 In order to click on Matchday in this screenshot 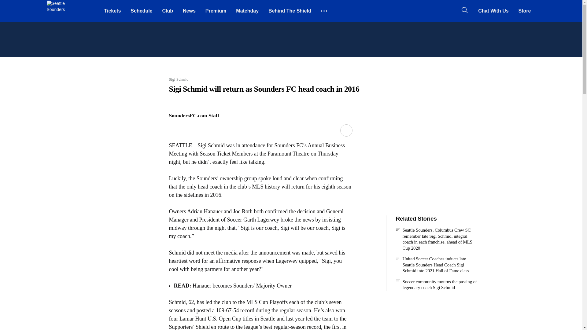, I will do `click(247, 11)`.